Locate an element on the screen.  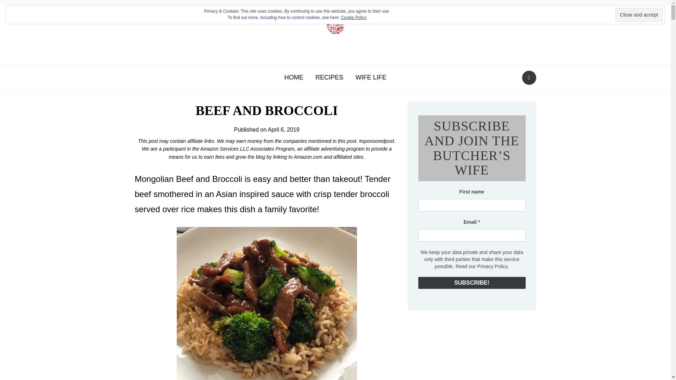
WIFE LIFE is located at coordinates (370, 77).